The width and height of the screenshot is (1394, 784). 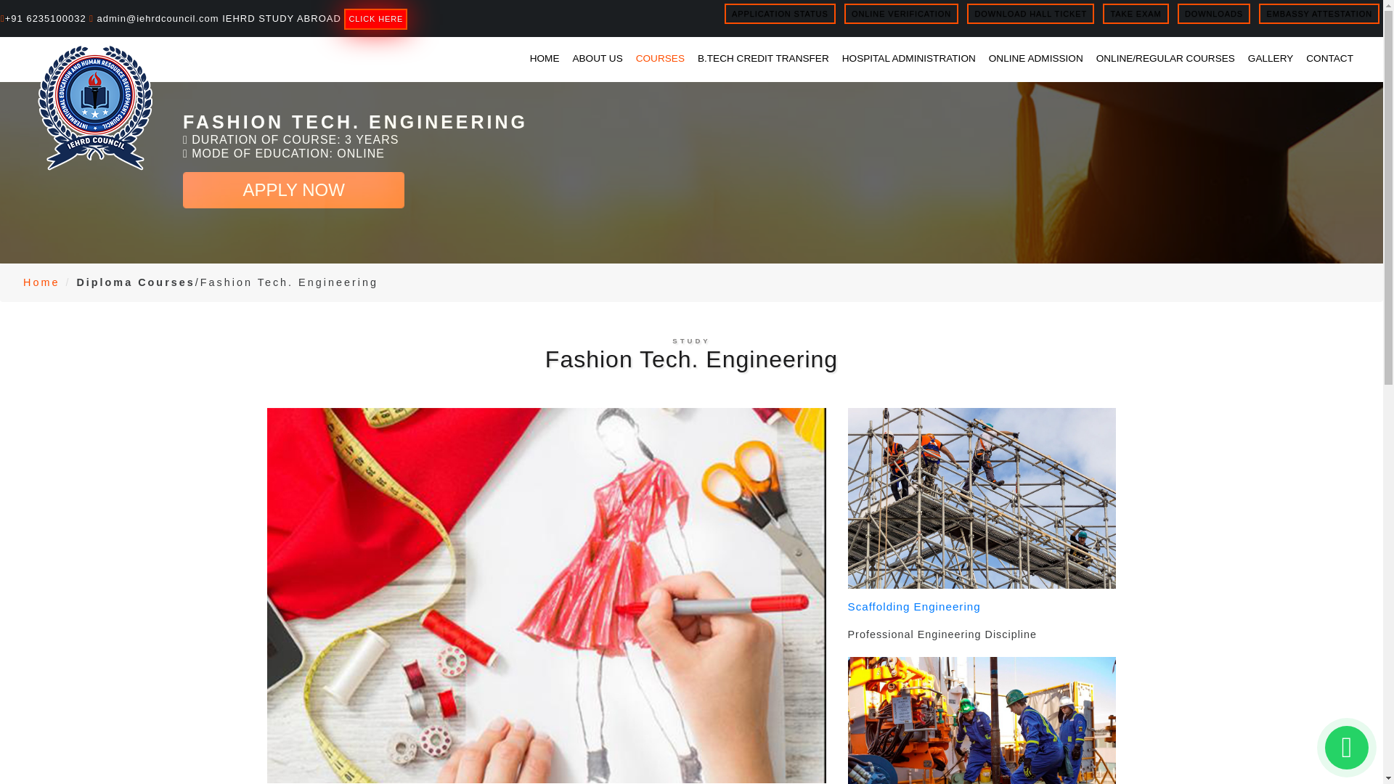 I want to click on CONTACT, so click(x=1330, y=58).